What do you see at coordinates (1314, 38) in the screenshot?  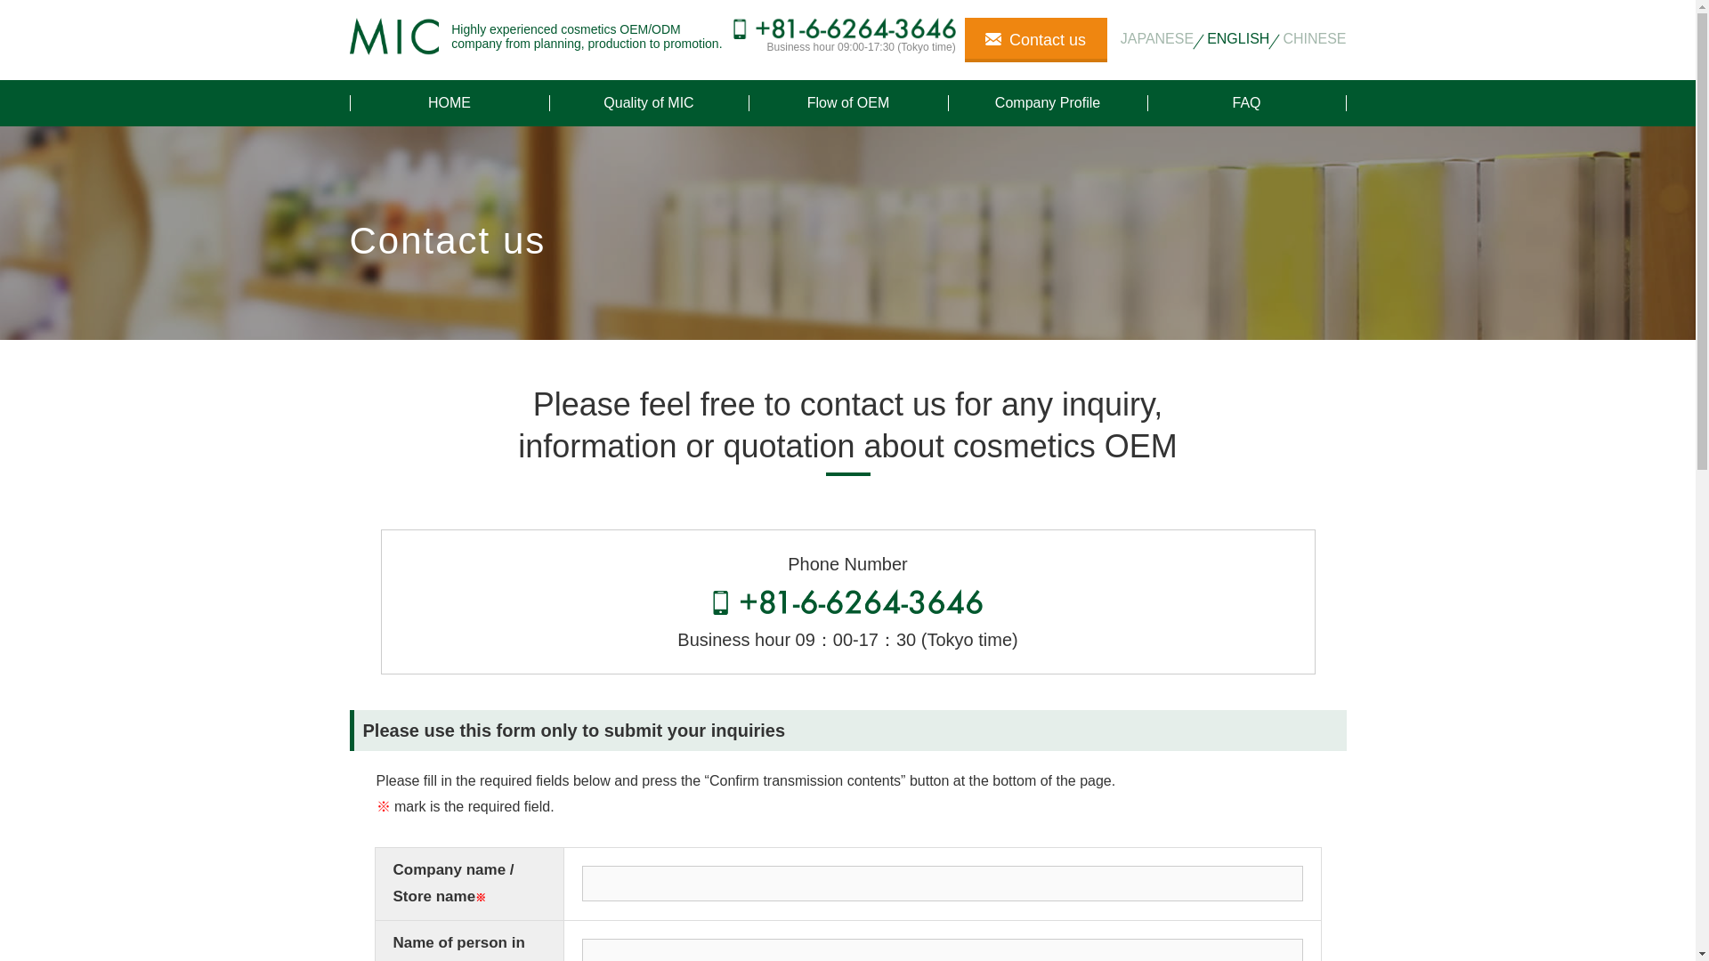 I see `CHINESE` at bounding box center [1314, 38].